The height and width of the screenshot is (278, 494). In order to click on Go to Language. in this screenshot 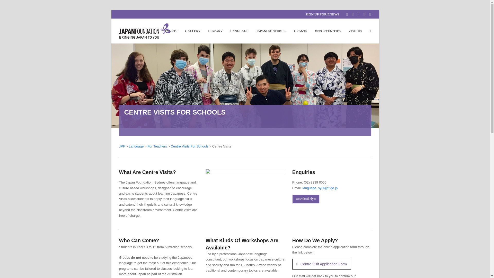, I will do `click(136, 146)`.